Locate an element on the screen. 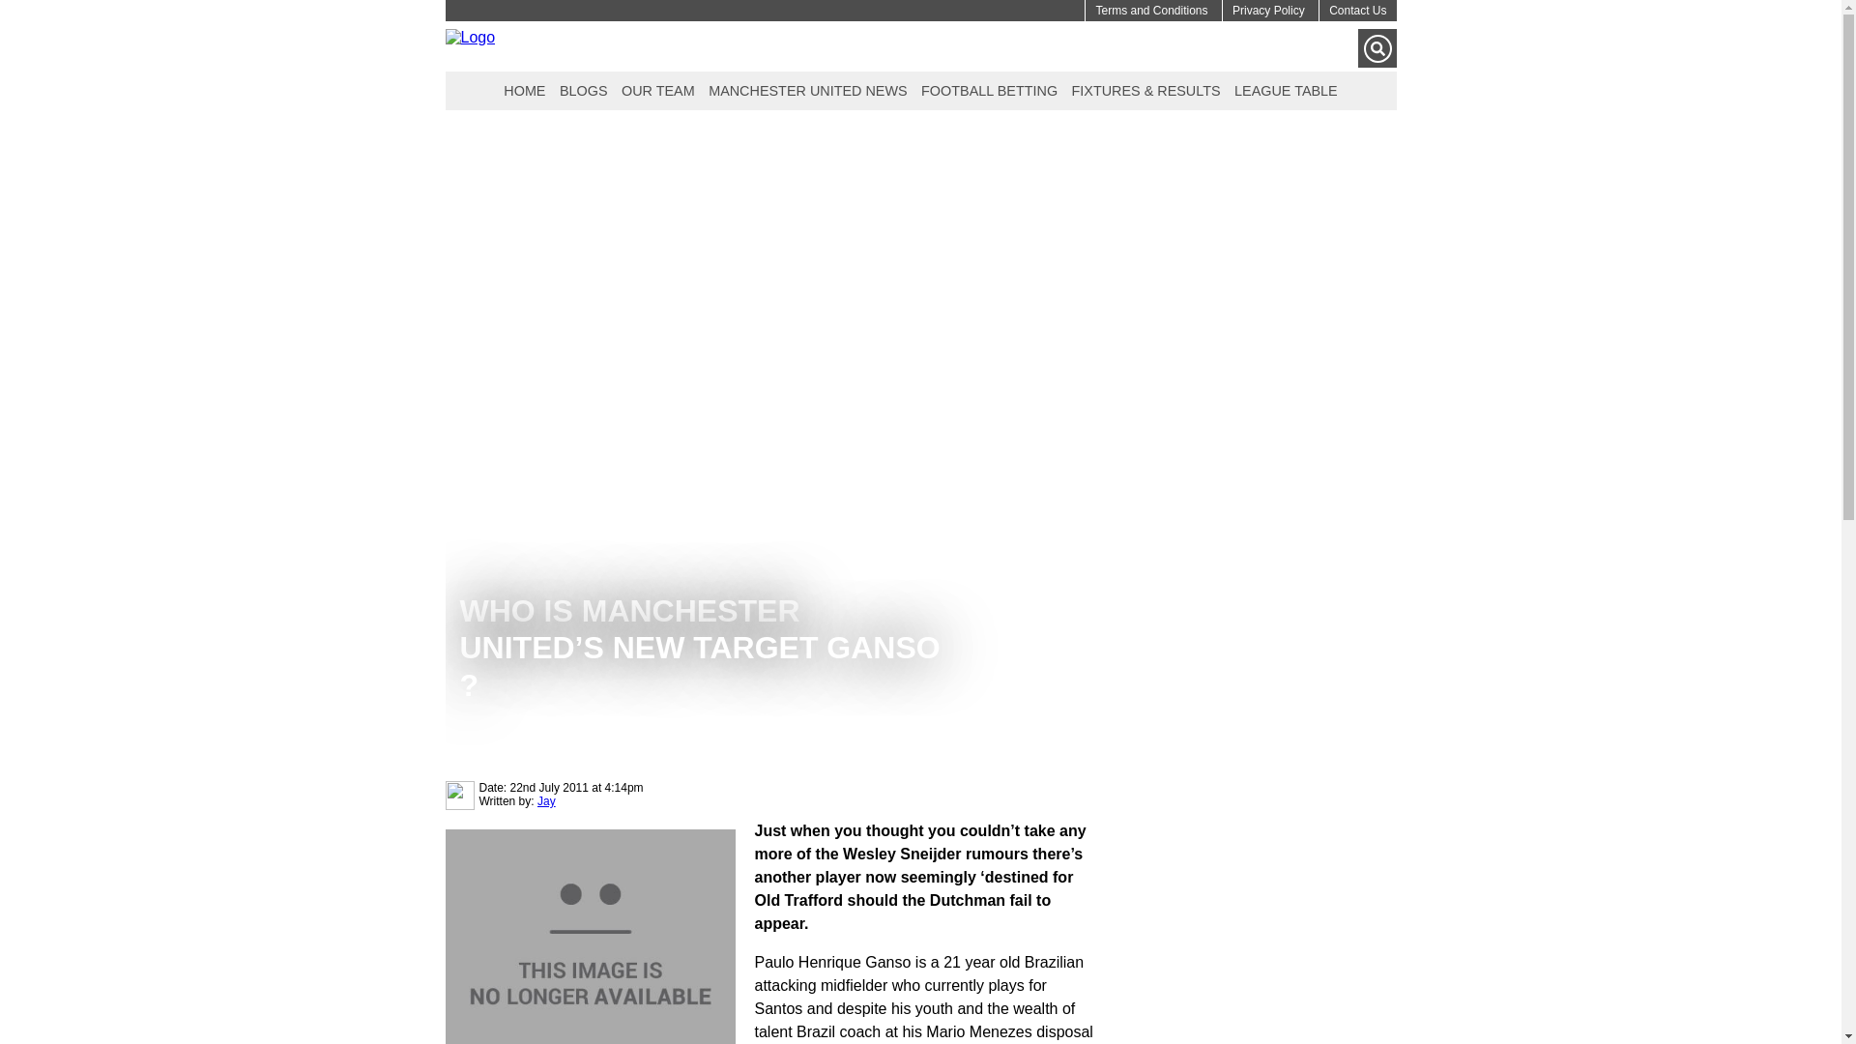 This screenshot has width=1856, height=1044. Could the 'New Kaka' be heading to the Theatre of Dreams?  is located at coordinates (590, 936).